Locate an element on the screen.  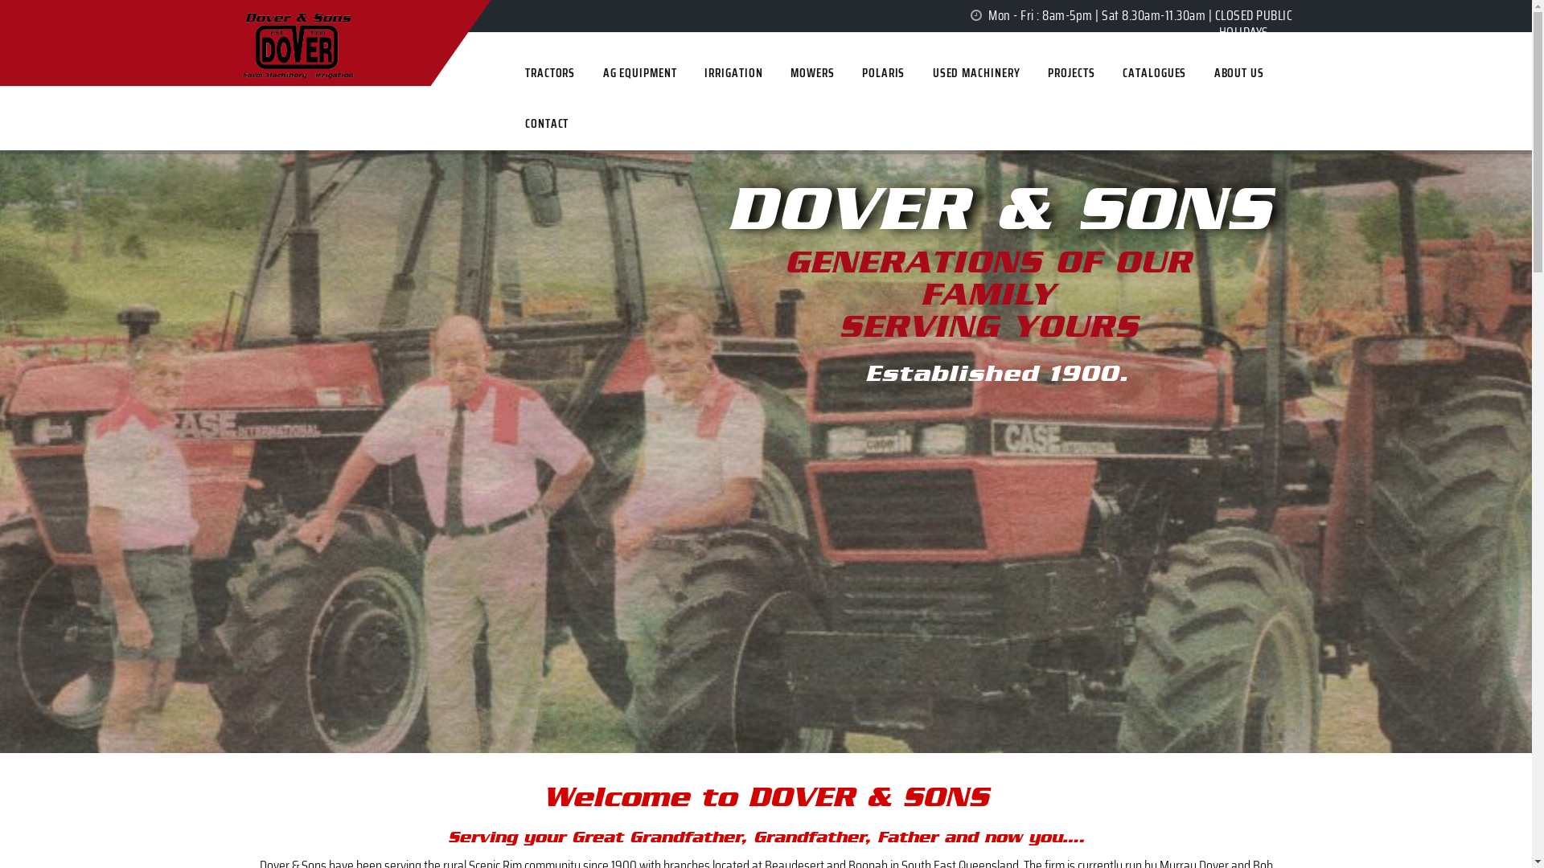
IRRIGATION is located at coordinates (772, 77).